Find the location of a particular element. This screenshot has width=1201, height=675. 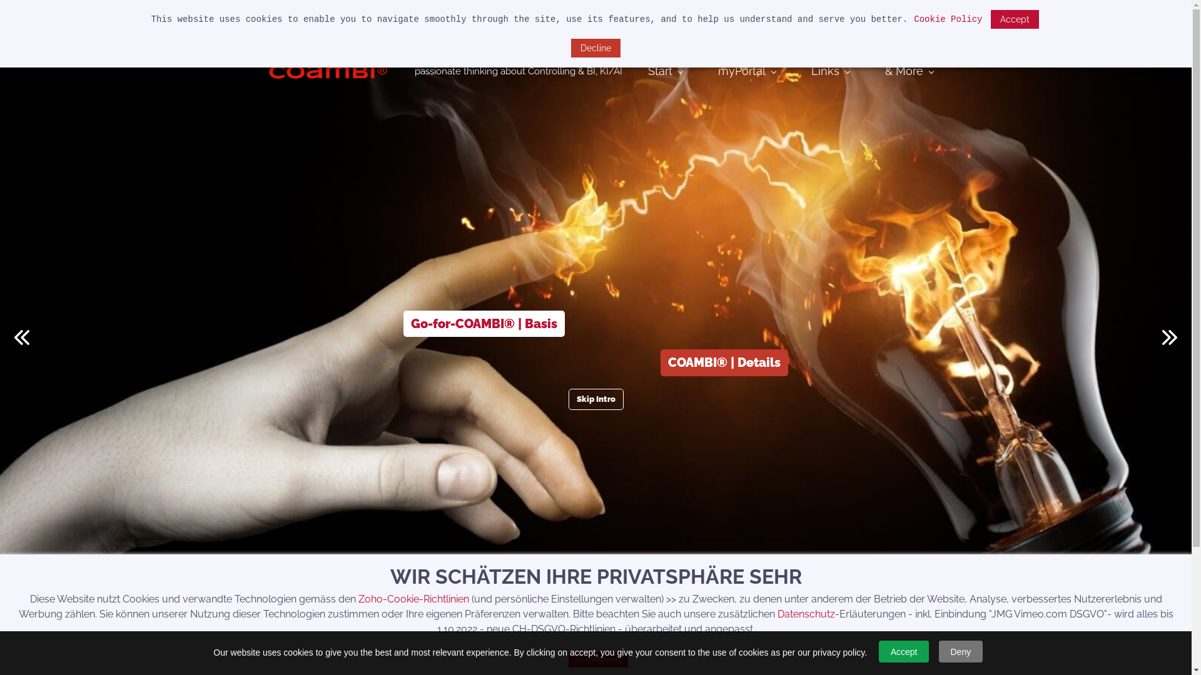

Datenschutz is located at coordinates (806, 614).